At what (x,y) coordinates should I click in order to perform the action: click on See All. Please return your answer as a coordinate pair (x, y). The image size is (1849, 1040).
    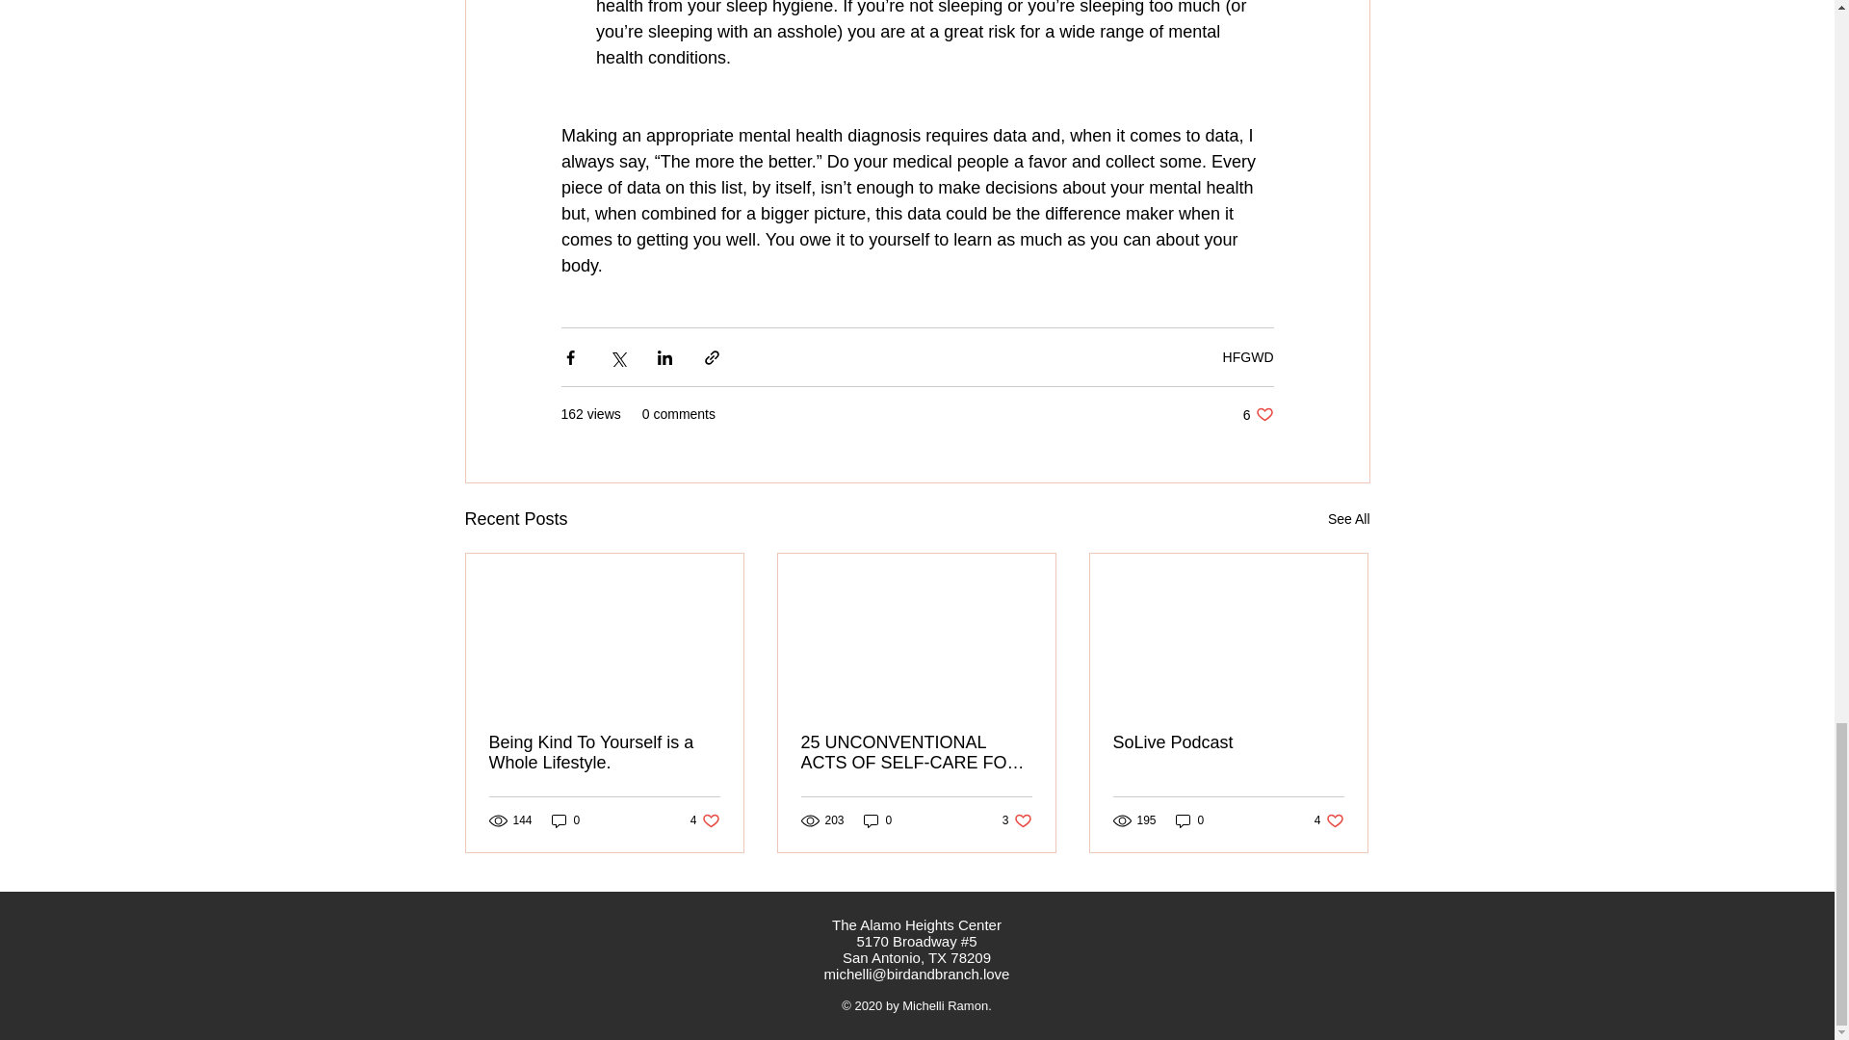
    Looking at the image, I should click on (1348, 519).